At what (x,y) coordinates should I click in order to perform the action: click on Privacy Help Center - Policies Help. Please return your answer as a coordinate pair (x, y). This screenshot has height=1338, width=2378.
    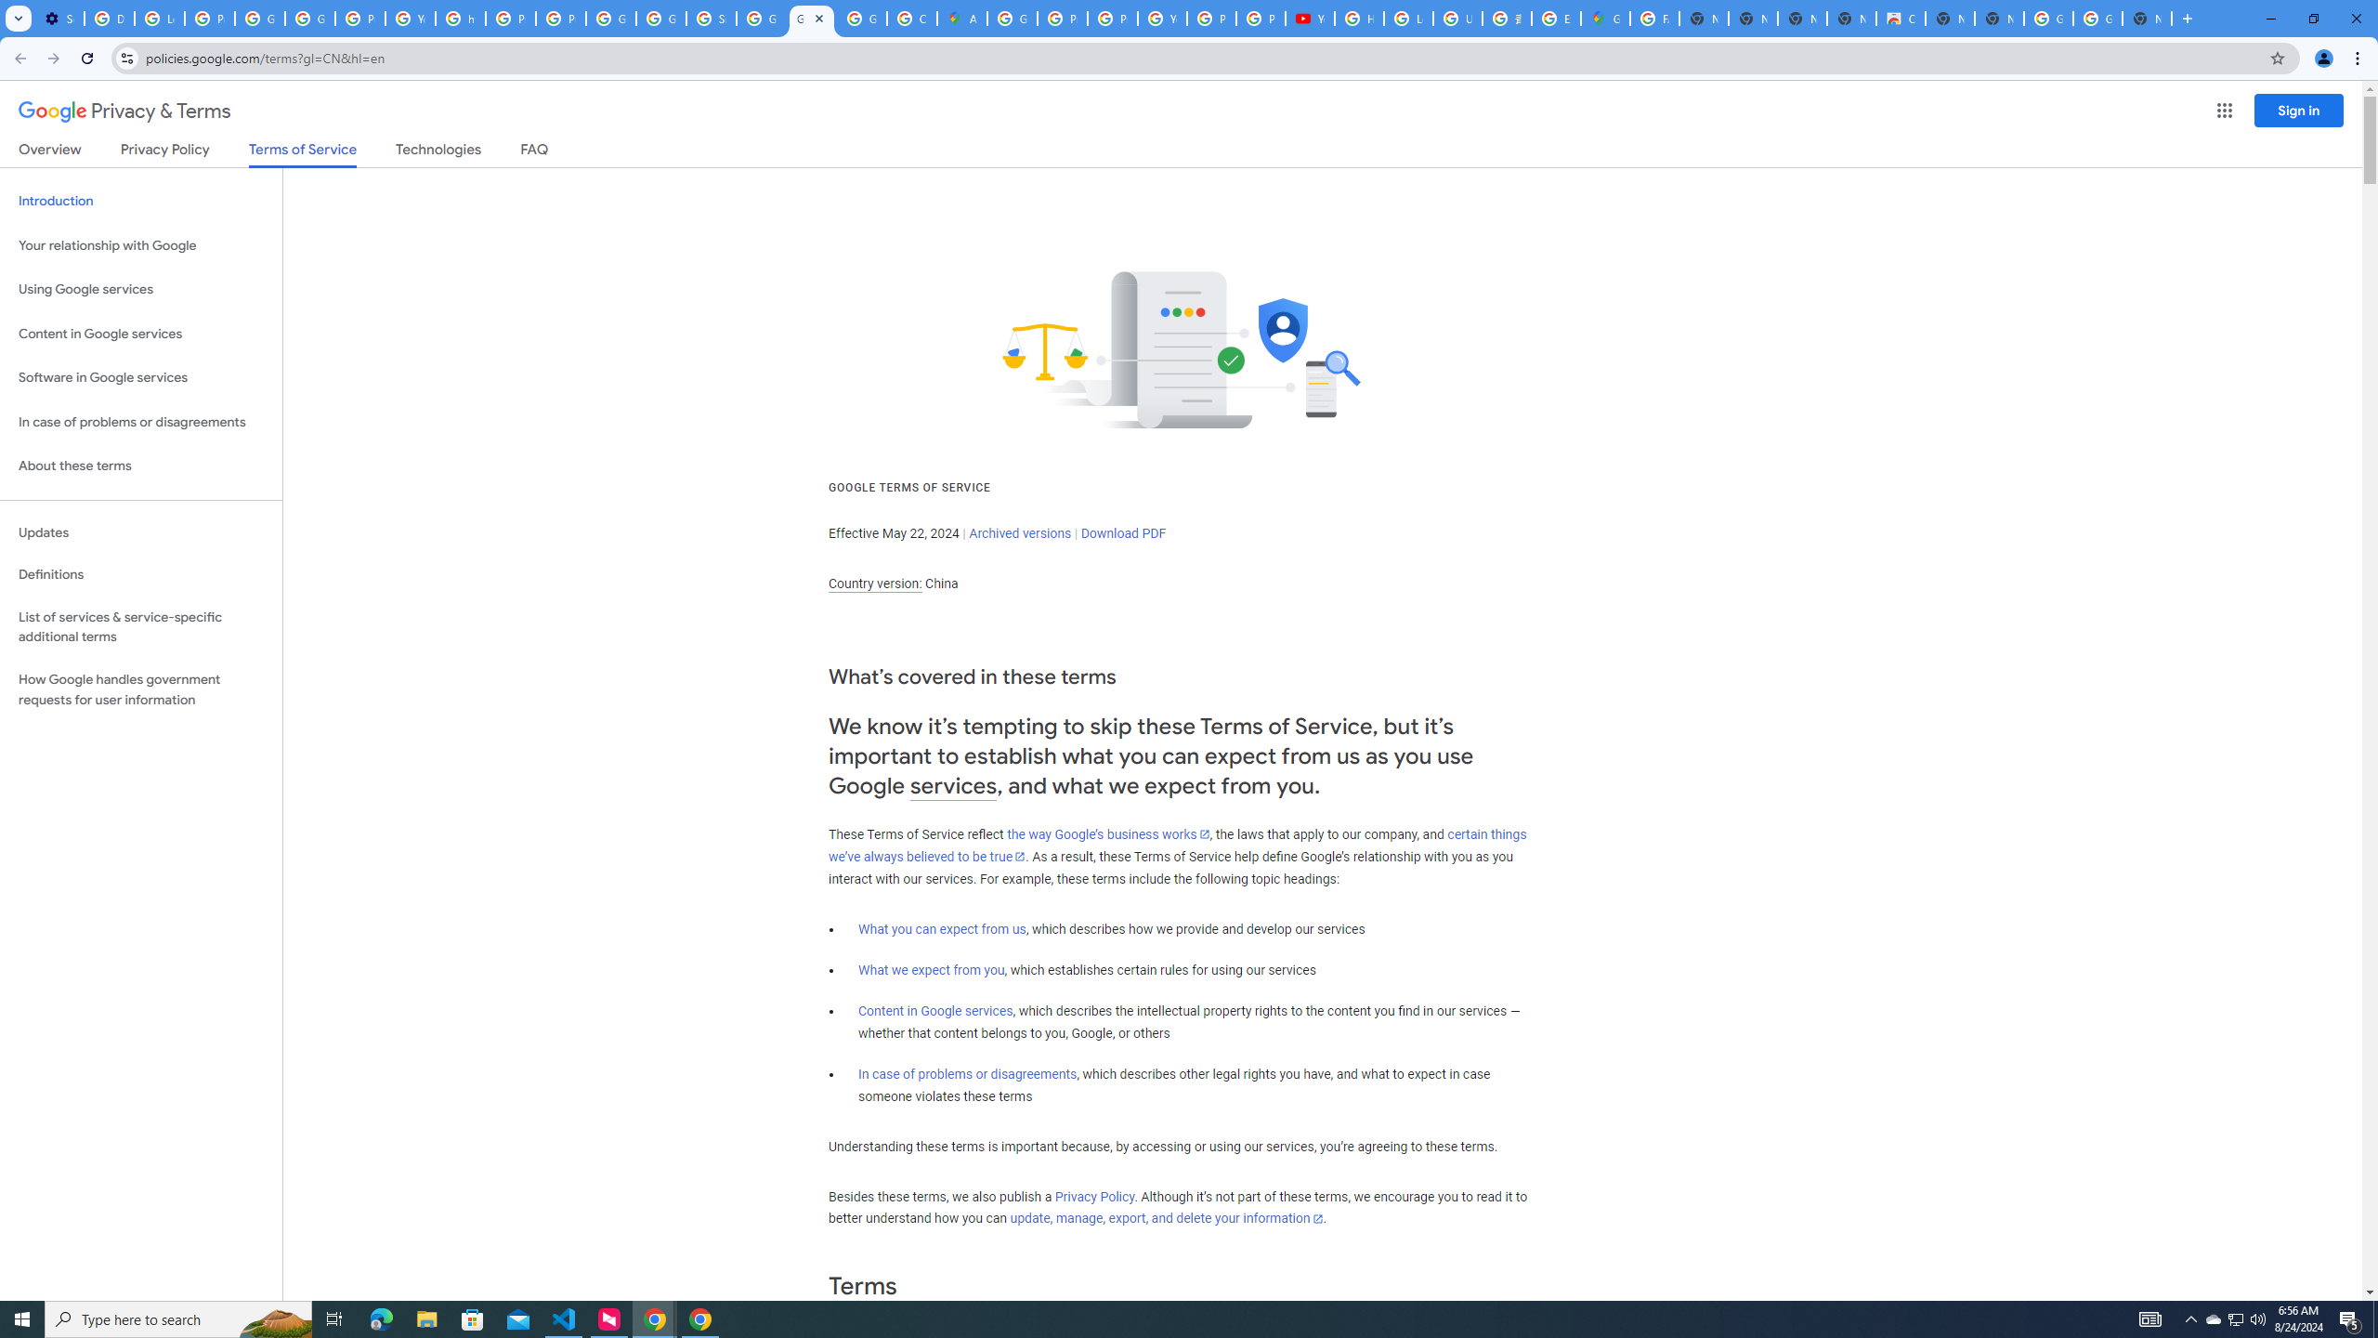
    Looking at the image, I should click on (511, 19).